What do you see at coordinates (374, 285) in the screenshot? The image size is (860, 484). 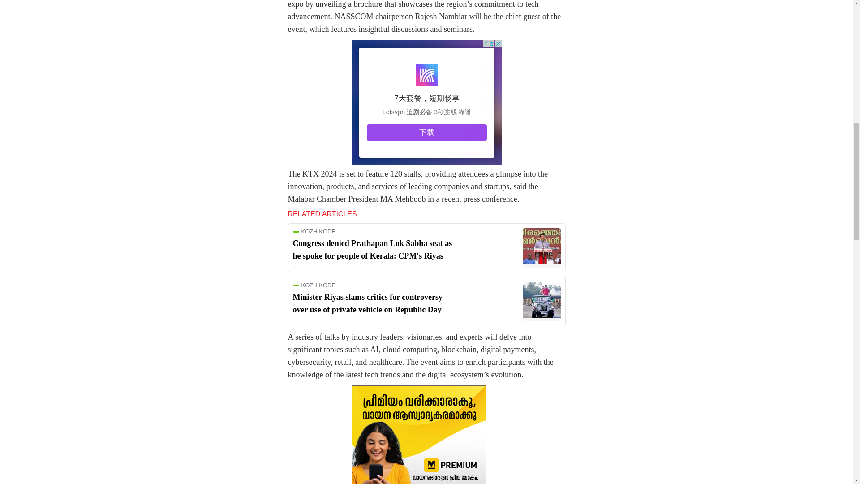 I see `KOZHIKODE` at bounding box center [374, 285].